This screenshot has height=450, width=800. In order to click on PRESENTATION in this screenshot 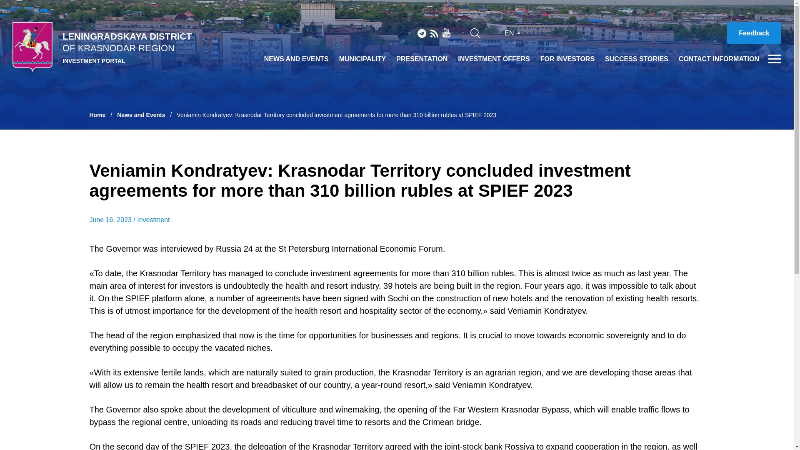, I will do `click(422, 59)`.